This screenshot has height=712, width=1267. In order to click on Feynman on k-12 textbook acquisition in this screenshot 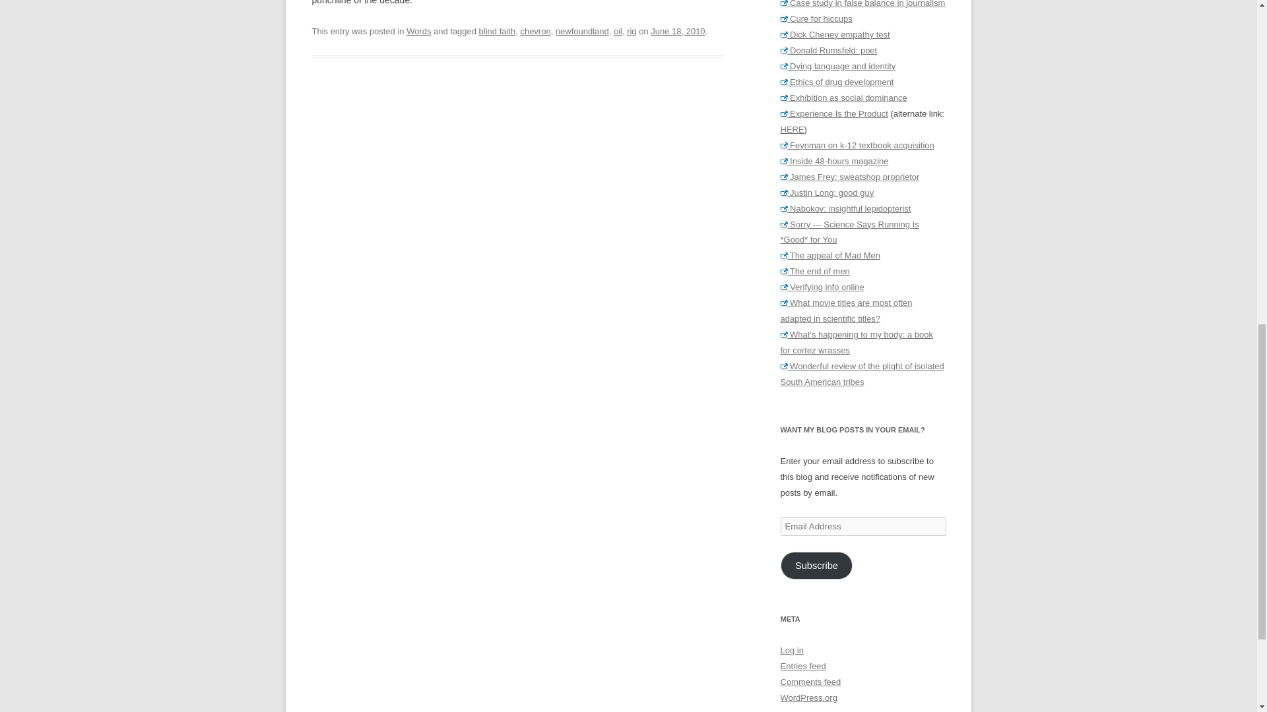, I will do `click(857, 145)`.